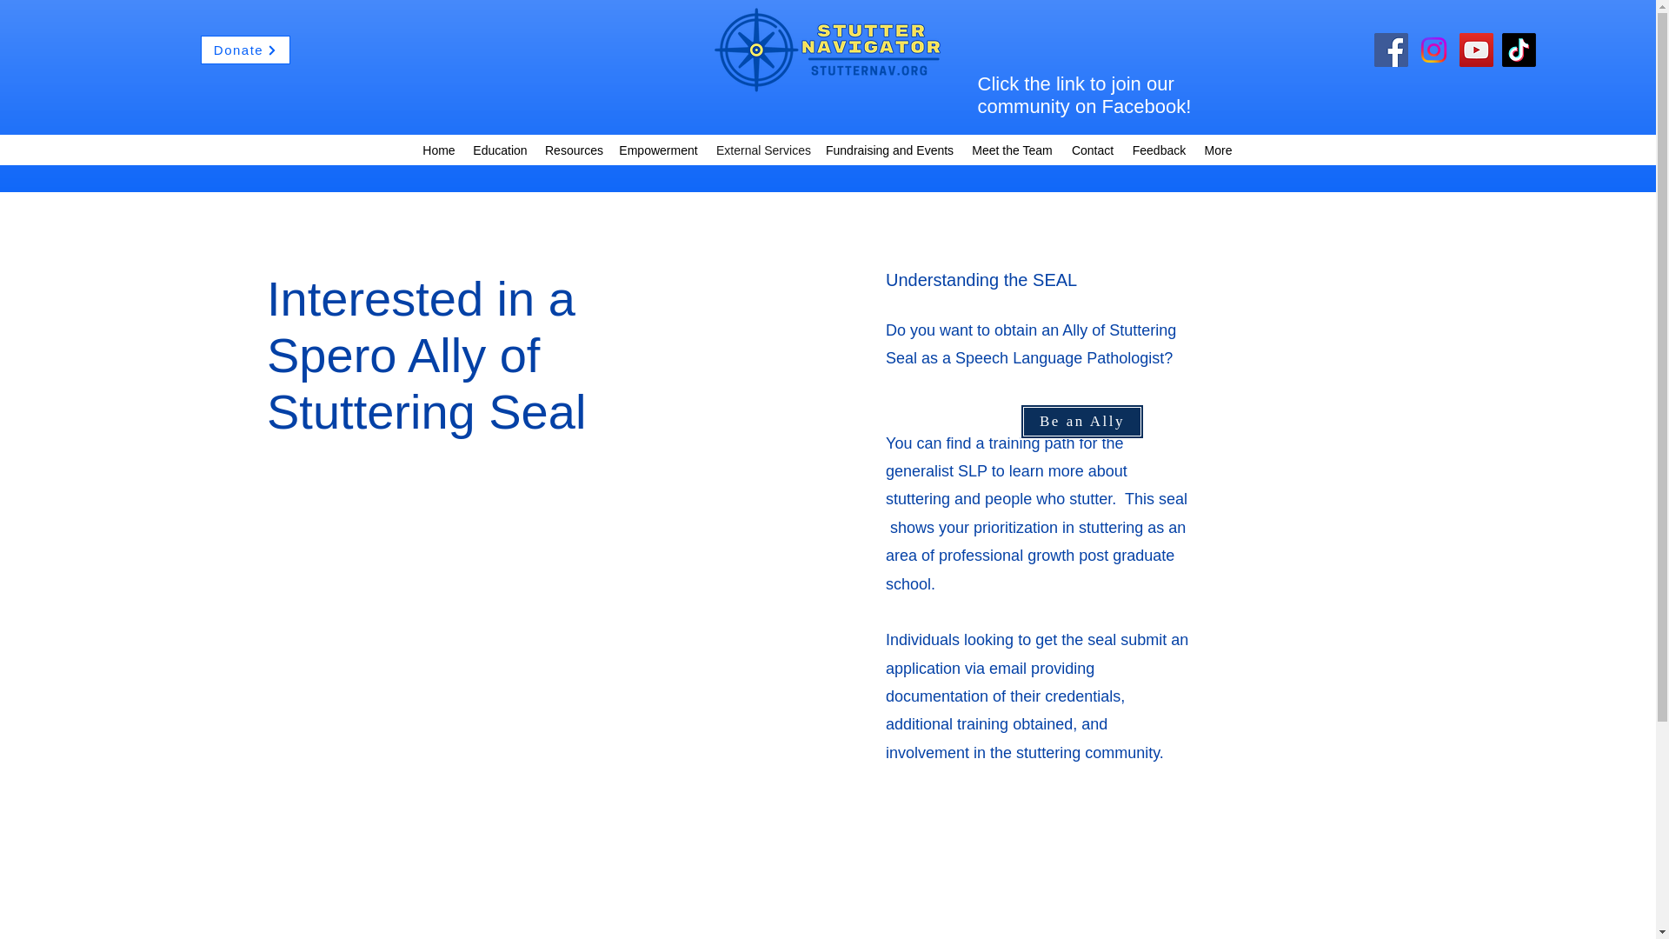 This screenshot has height=939, width=1669. Describe the element at coordinates (499, 150) in the screenshot. I see `Education` at that location.